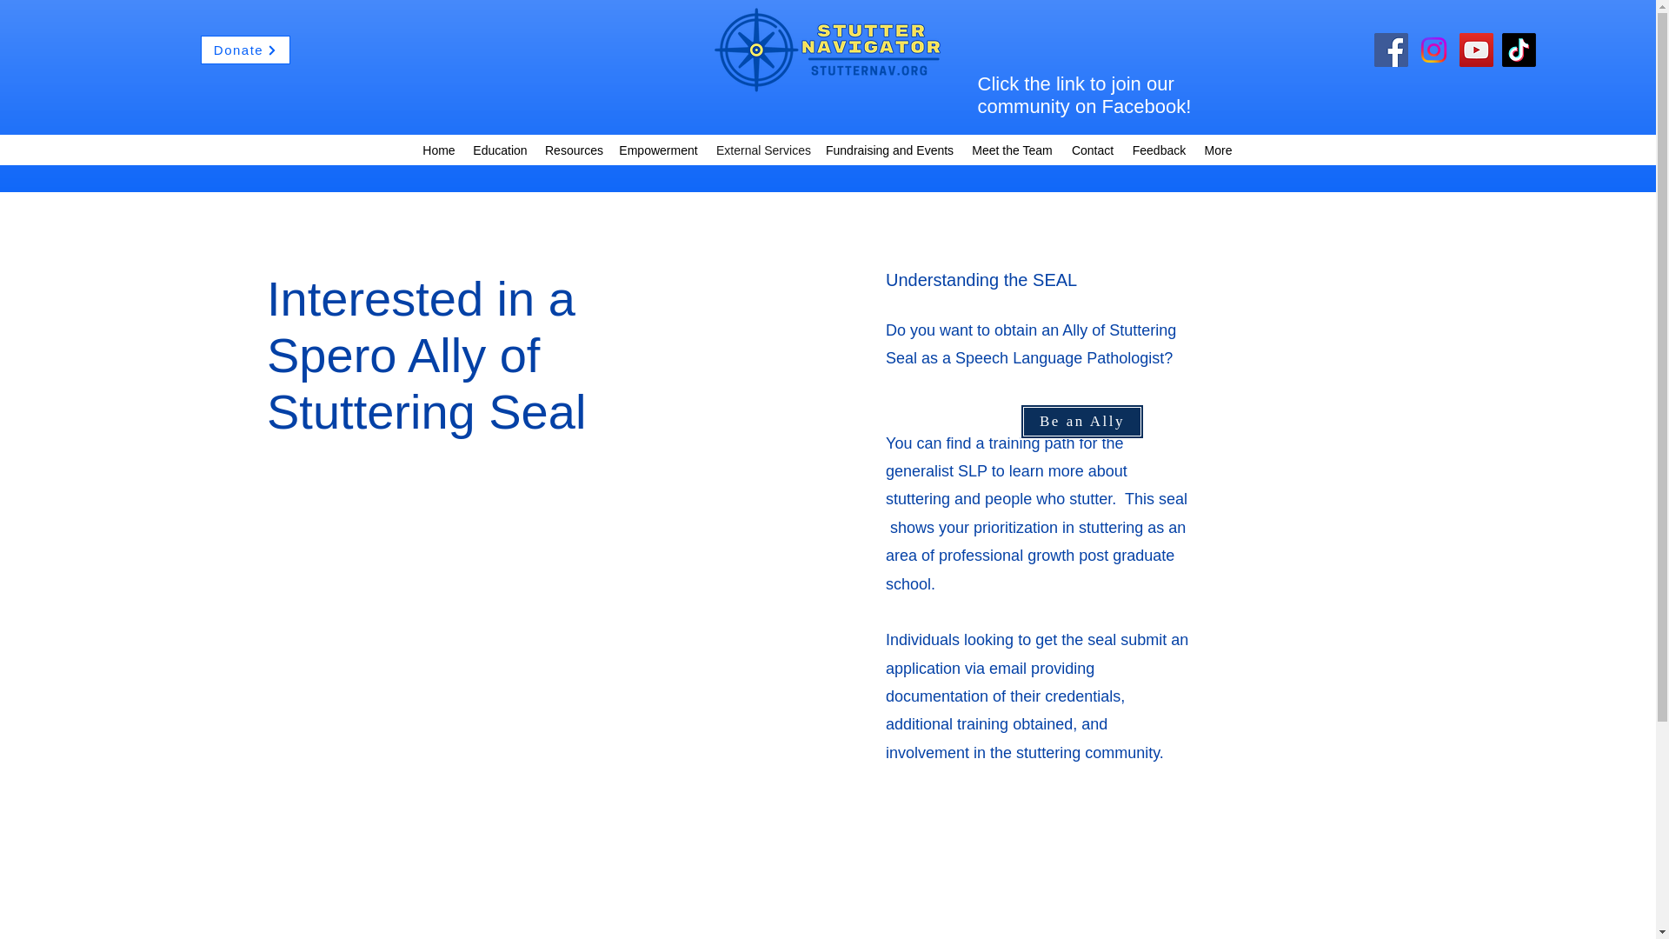 This screenshot has height=939, width=1669. Describe the element at coordinates (499, 150) in the screenshot. I see `Education` at that location.